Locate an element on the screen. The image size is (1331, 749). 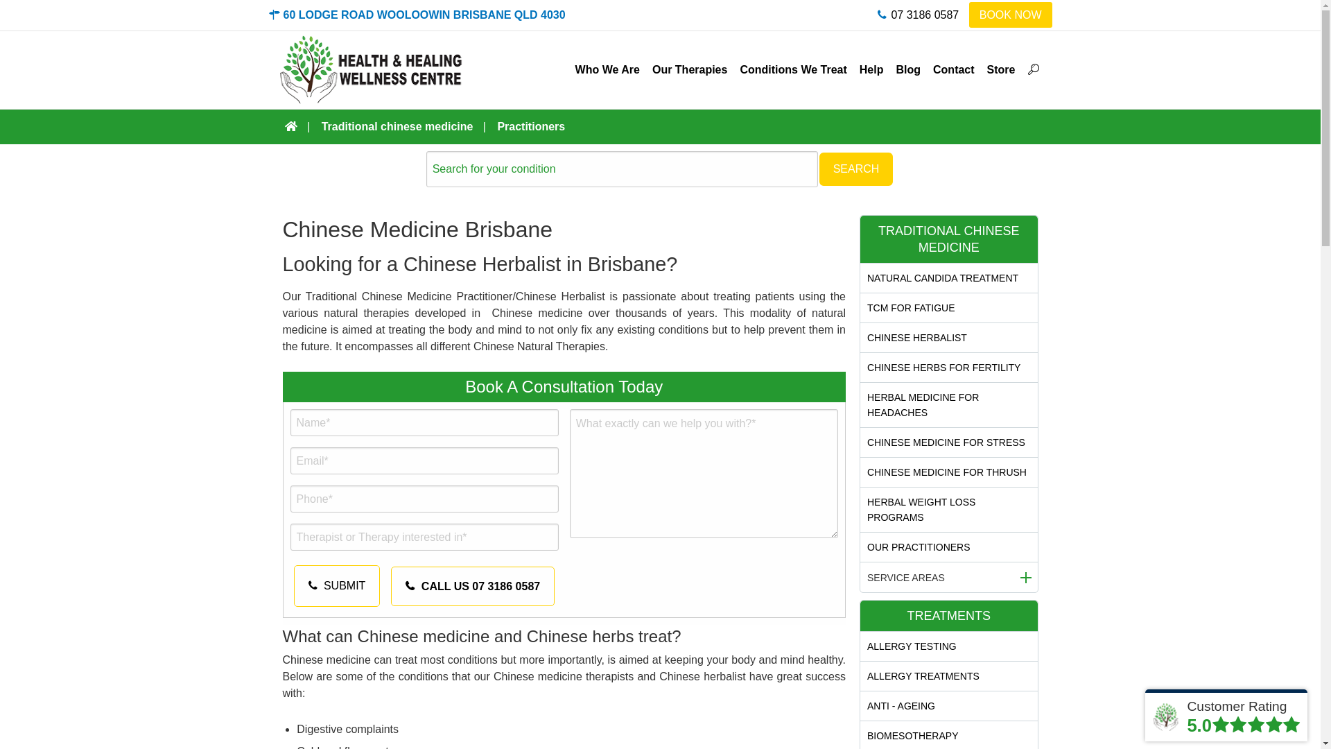
07 3186 0587 is located at coordinates (918, 15).